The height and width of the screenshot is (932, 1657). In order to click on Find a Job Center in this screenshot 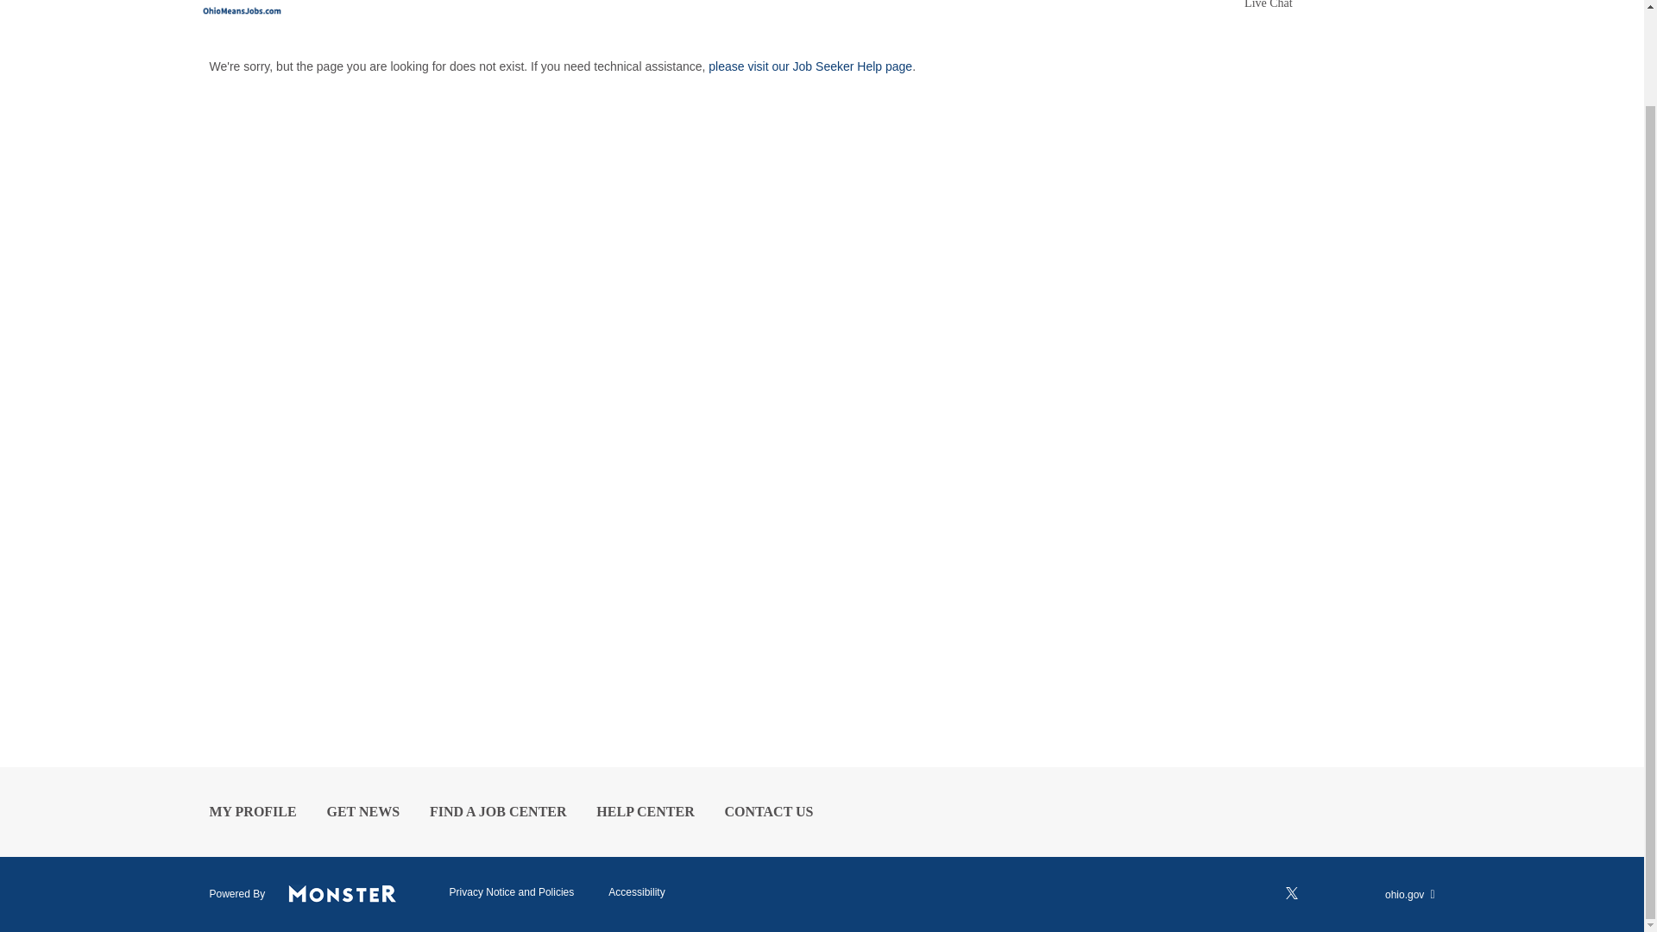, I will do `click(497, 811)`.